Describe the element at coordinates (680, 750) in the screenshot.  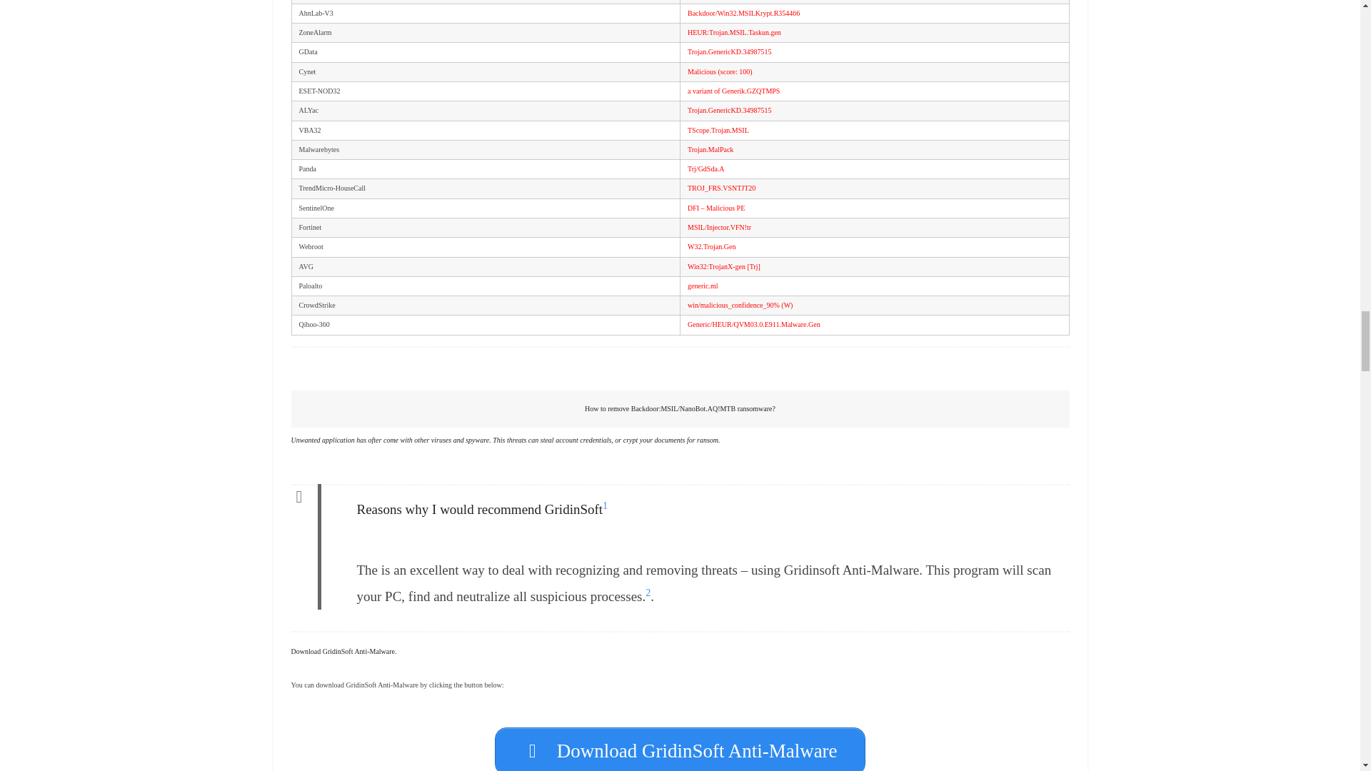
I see `Download GridinSoft Anti-Malware` at that location.